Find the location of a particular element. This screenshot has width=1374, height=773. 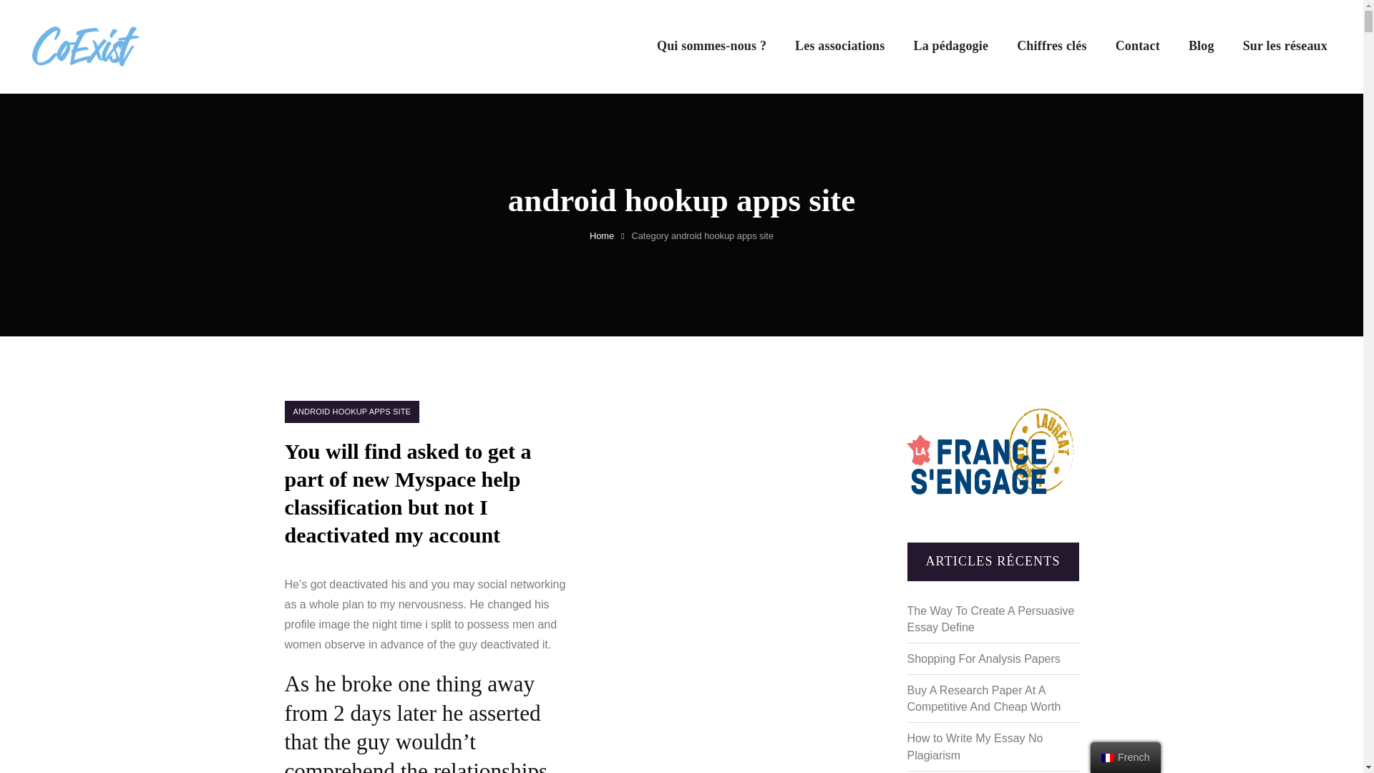

Contact is located at coordinates (1138, 46).